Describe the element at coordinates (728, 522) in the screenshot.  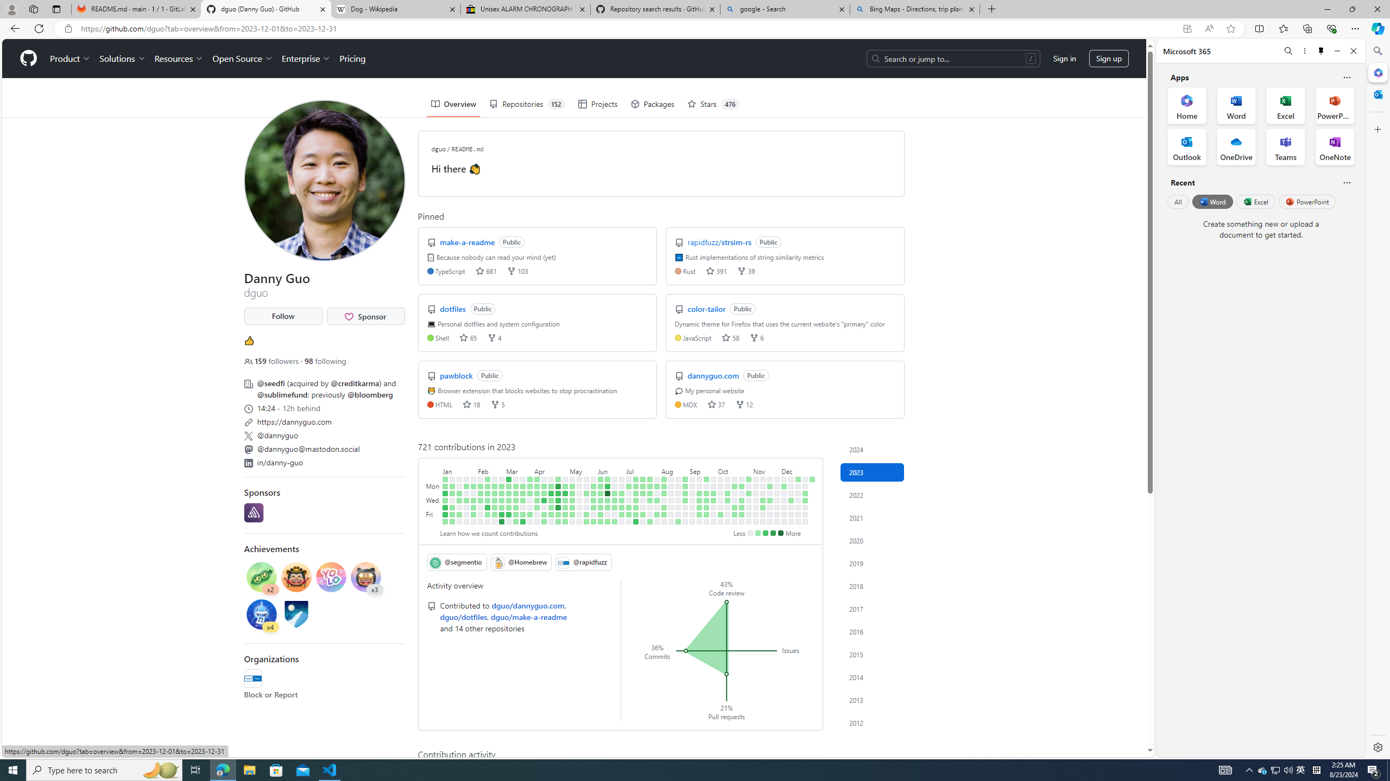
I see `No contributions on October 14th.` at that location.